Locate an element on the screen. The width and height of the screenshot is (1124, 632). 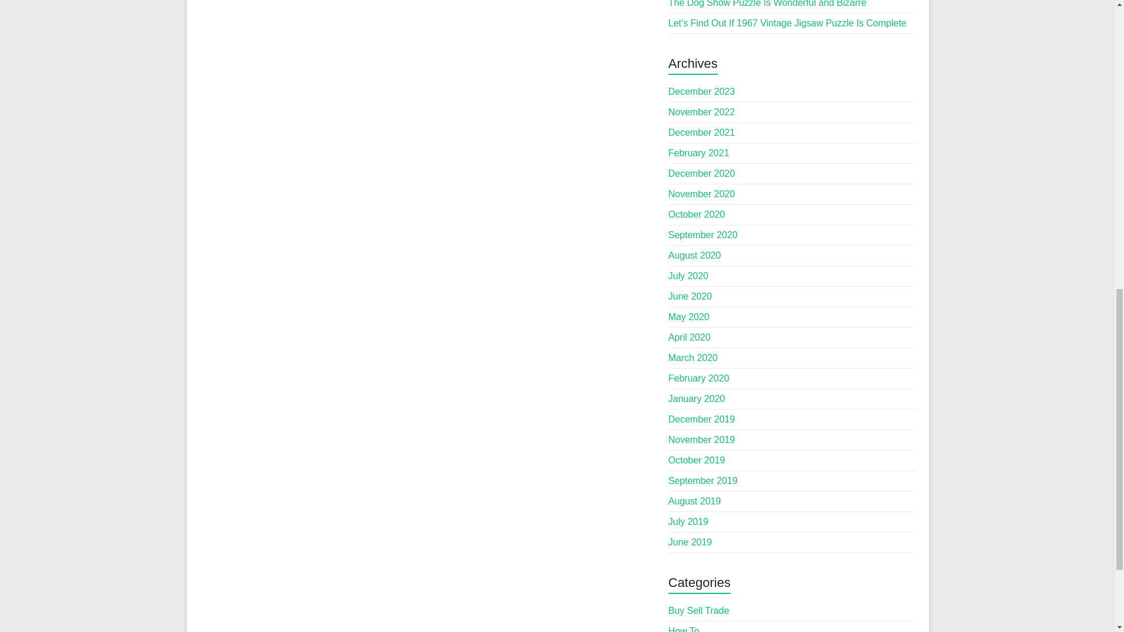
December 2021 is located at coordinates (701, 132).